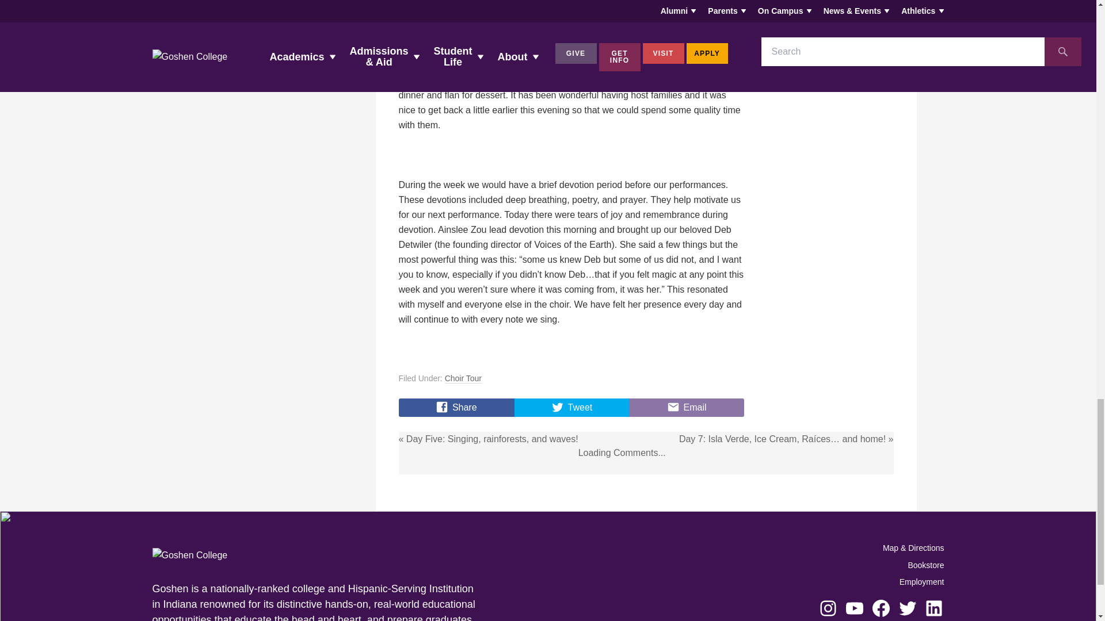 This screenshot has width=1105, height=621. I want to click on Share on Facebook, so click(456, 407).